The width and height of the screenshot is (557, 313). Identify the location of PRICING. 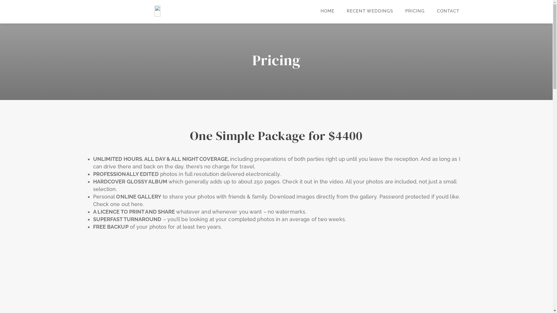
(415, 11).